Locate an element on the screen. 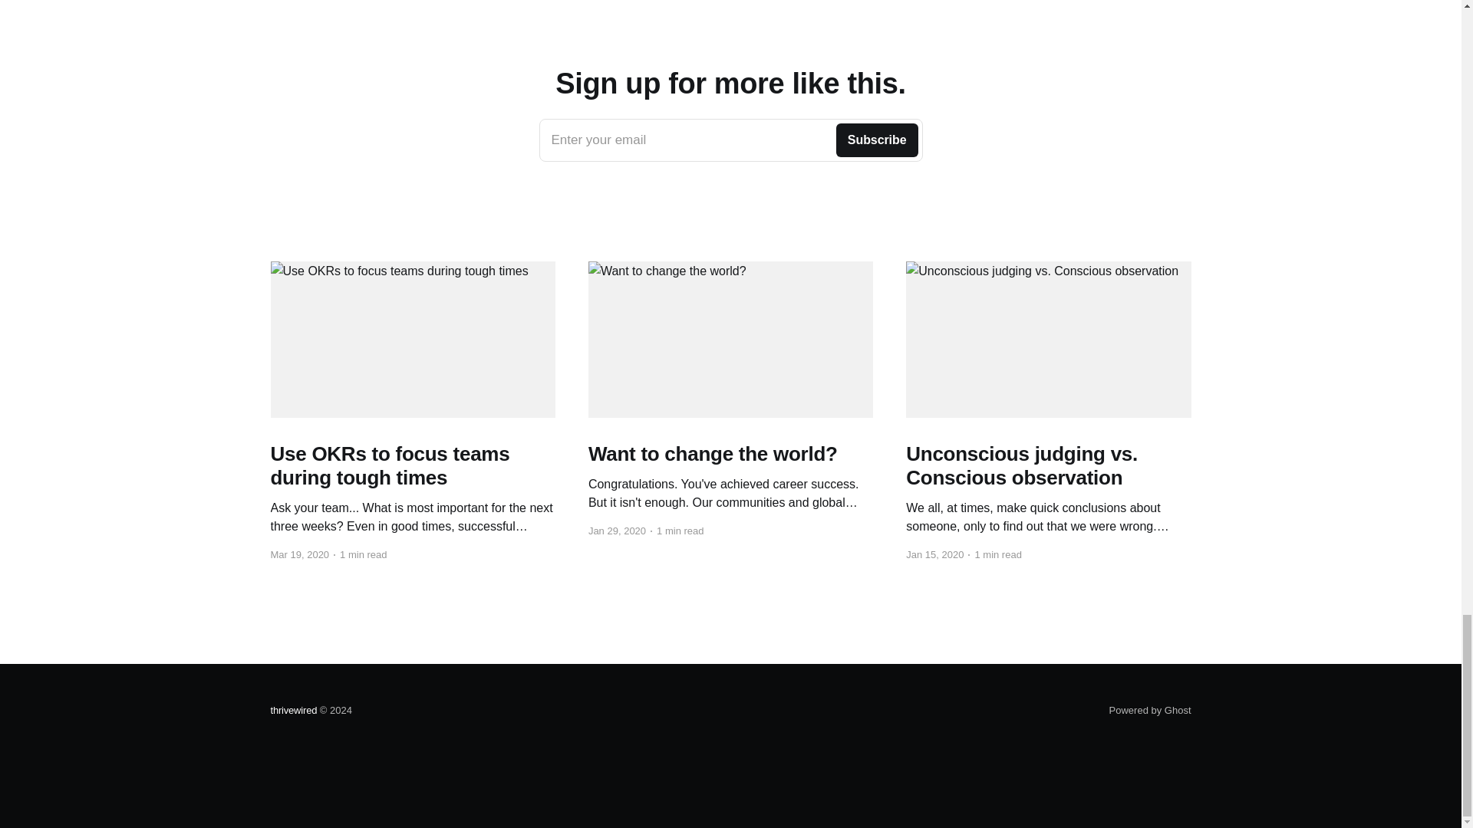 This screenshot has width=1473, height=828. Powered by Ghost is located at coordinates (1150, 710).